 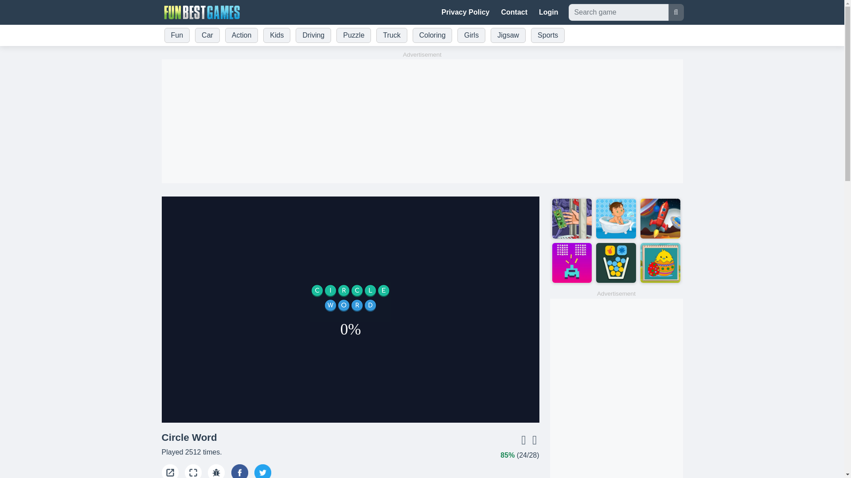 What do you see at coordinates (465, 12) in the screenshot?
I see `Privacy Policy` at bounding box center [465, 12].